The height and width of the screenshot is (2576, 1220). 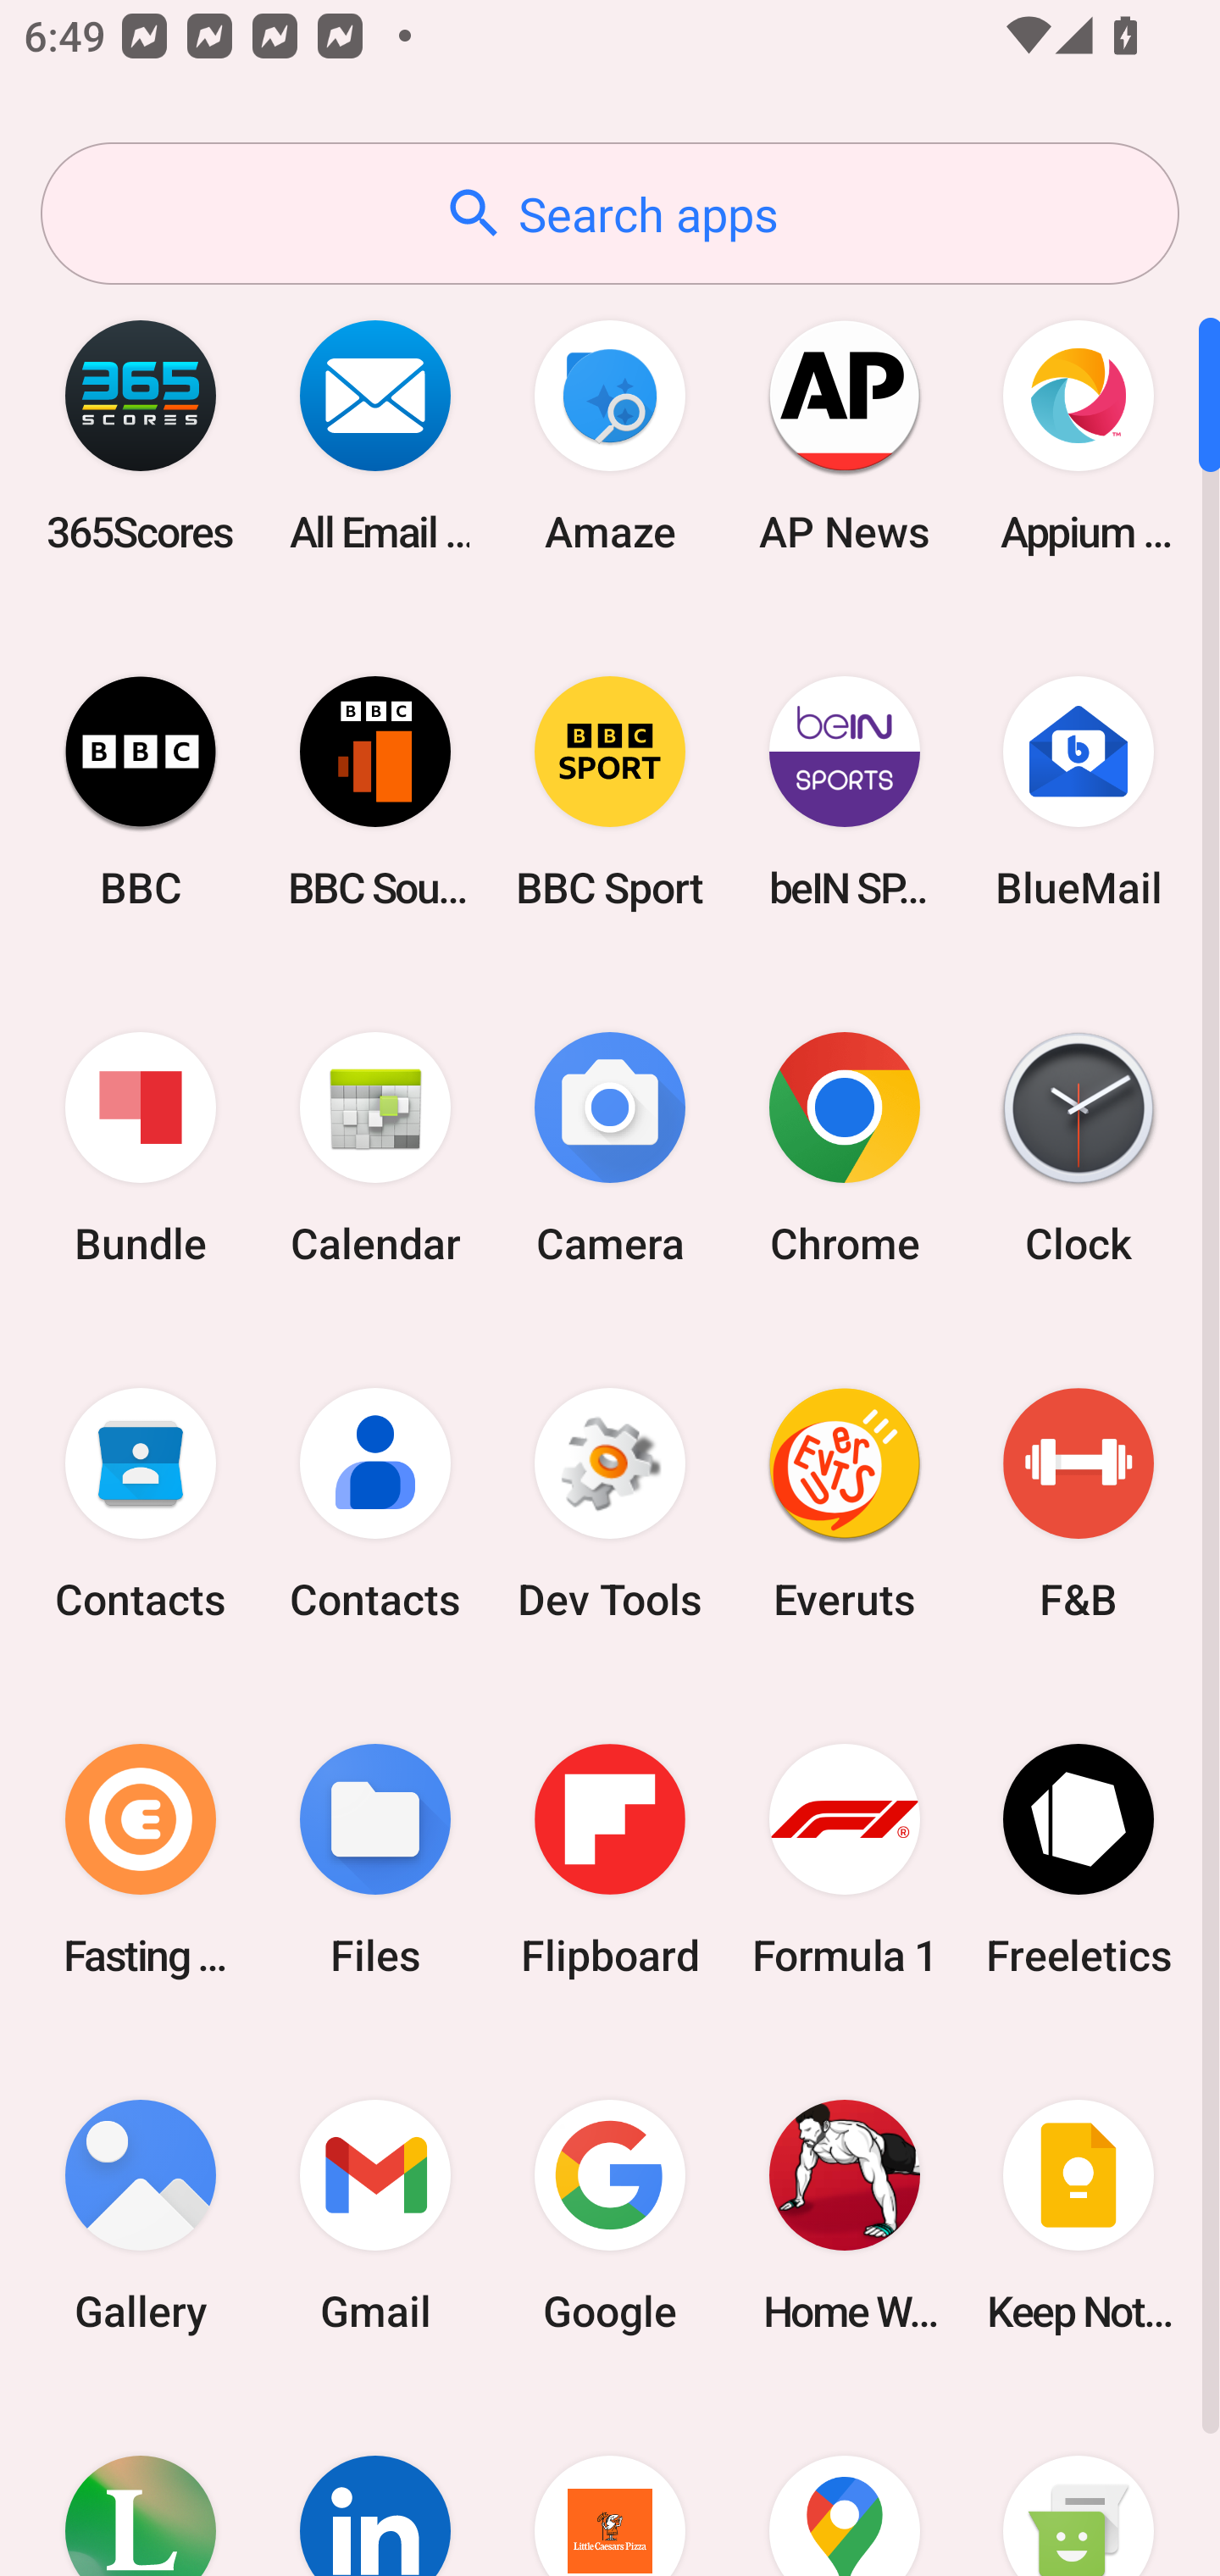 I want to click on AP News, so click(x=844, y=436).